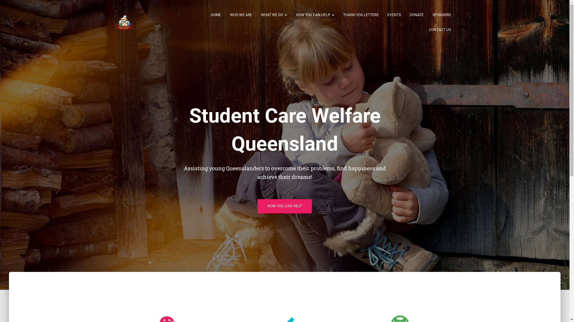 The height and width of the screenshot is (322, 574). Describe the element at coordinates (124, 22) in the screenshot. I see `Student Care Welfare Qld Inc.` at that location.